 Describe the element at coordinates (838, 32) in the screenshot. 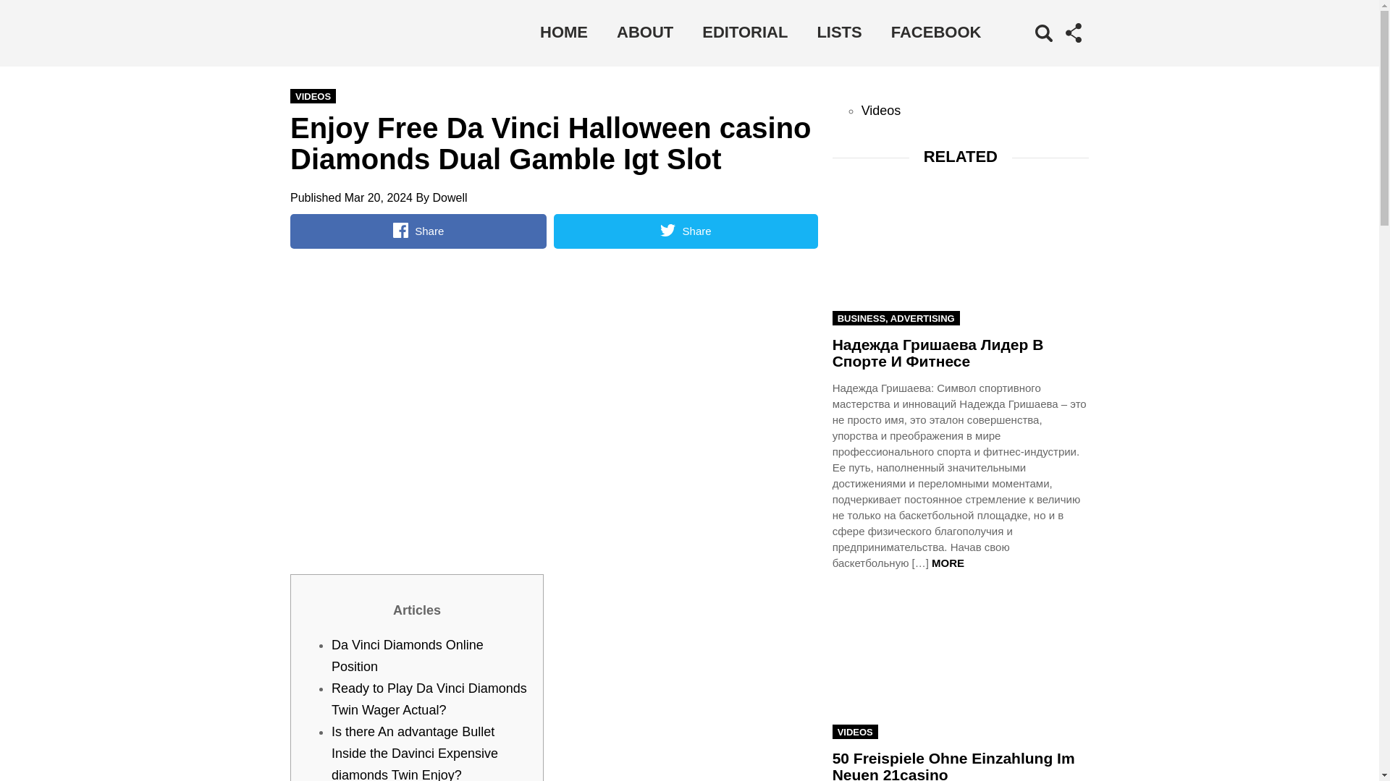

I see `LISTS` at that location.